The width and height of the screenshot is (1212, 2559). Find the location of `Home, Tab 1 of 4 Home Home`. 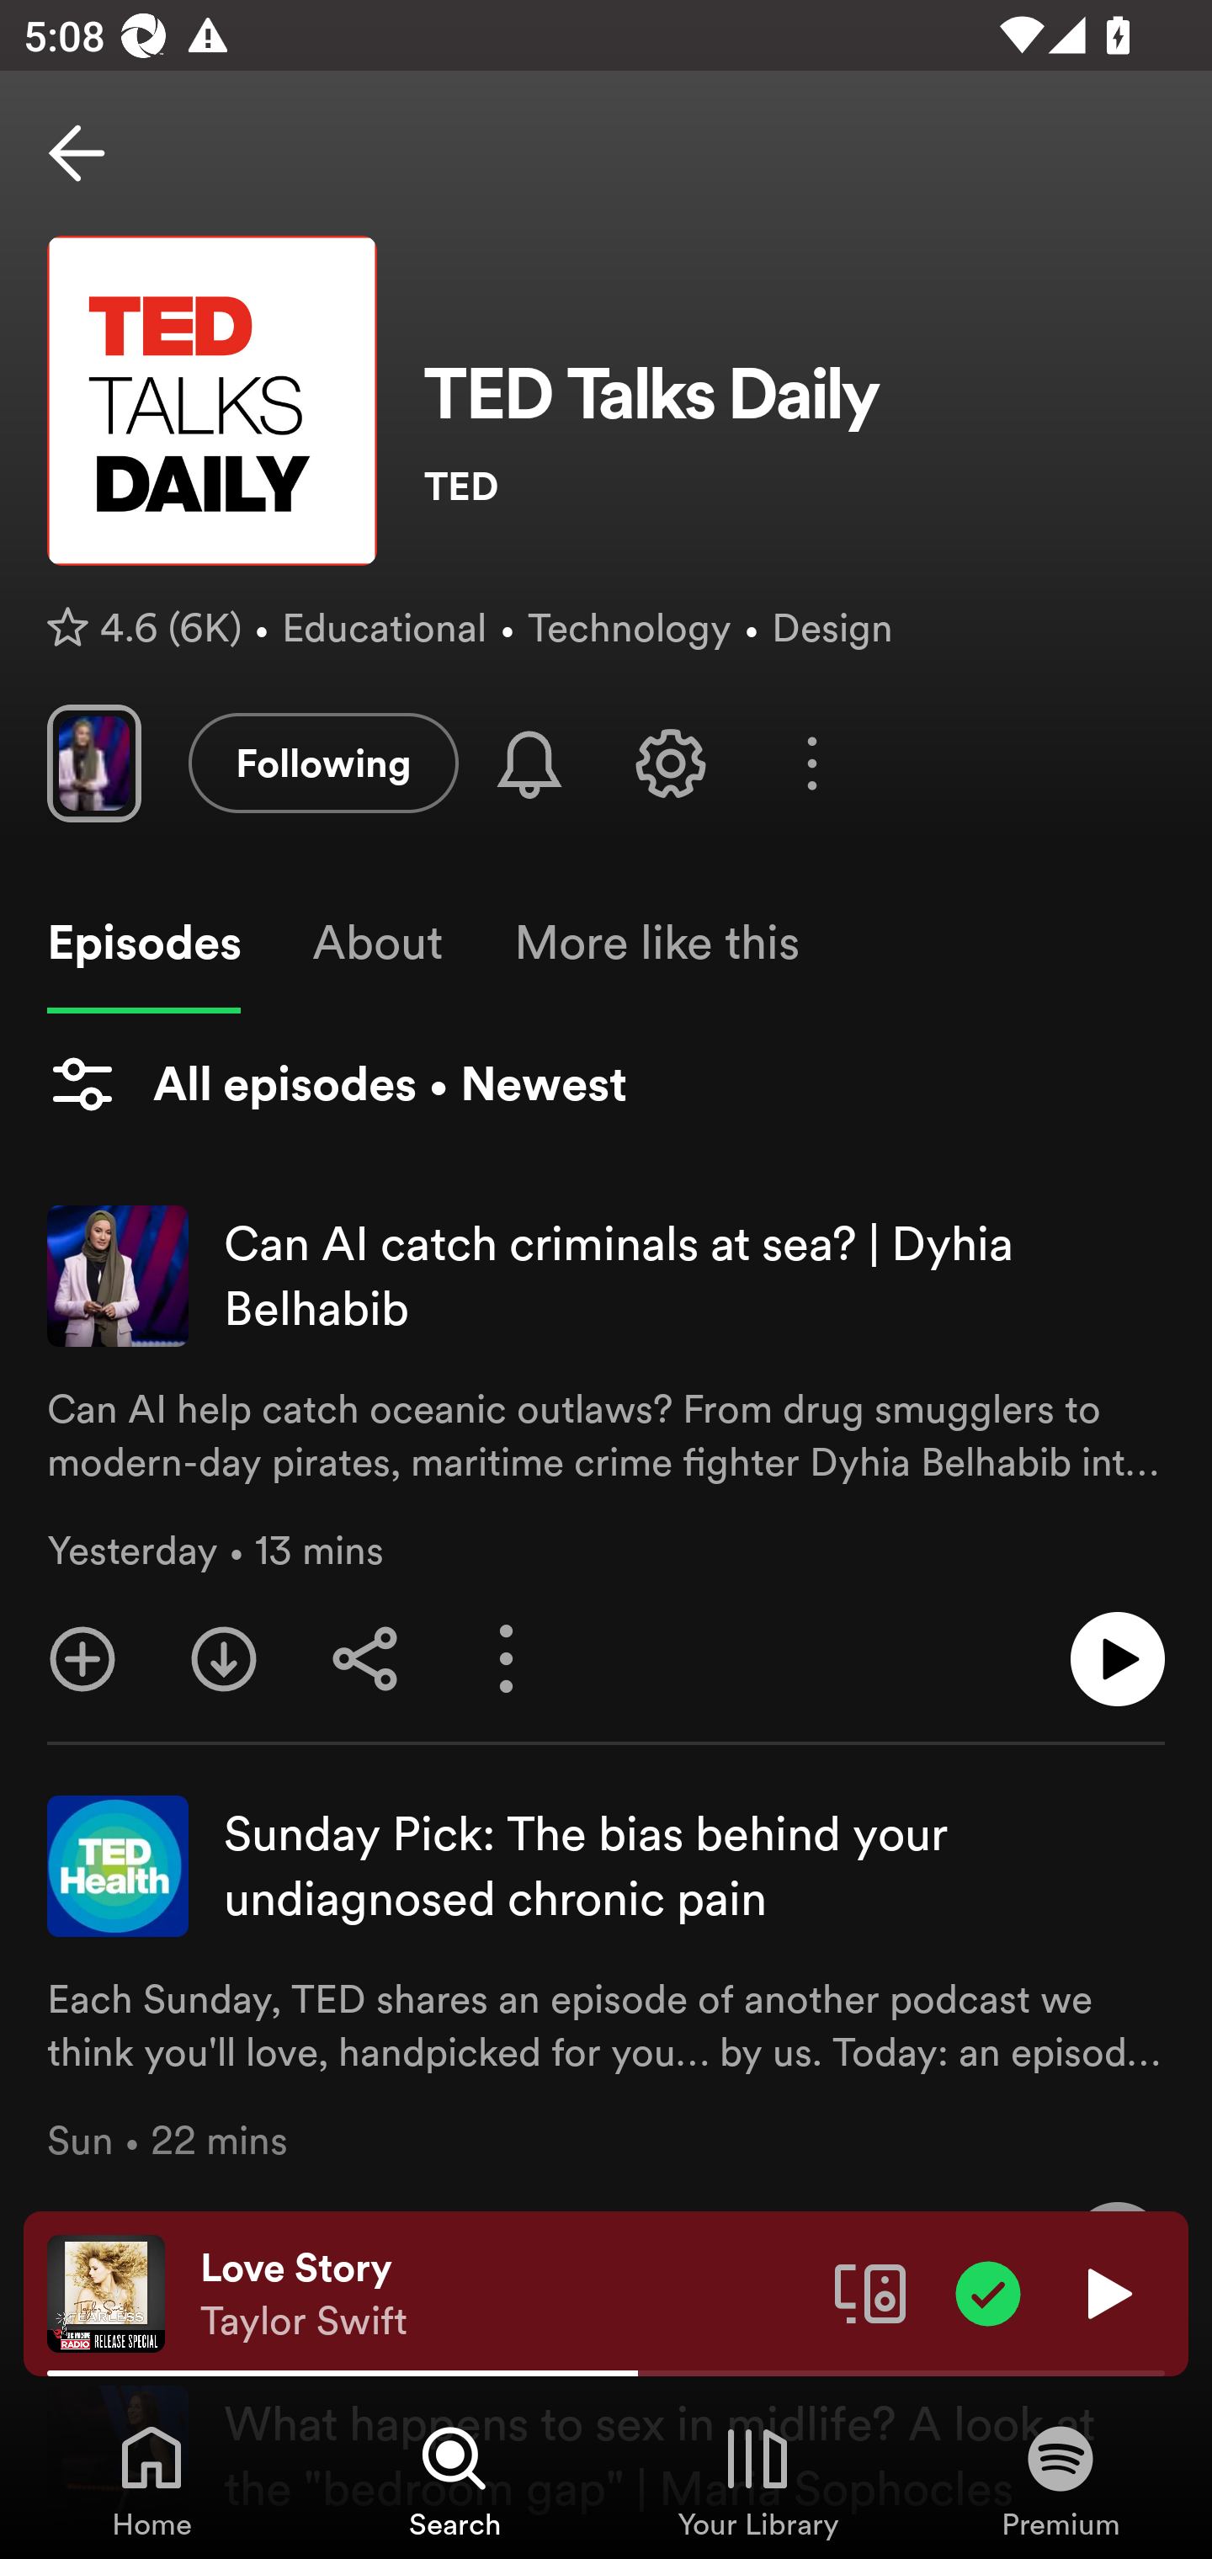

Home, Tab 1 of 4 Home Home is located at coordinates (151, 2480).